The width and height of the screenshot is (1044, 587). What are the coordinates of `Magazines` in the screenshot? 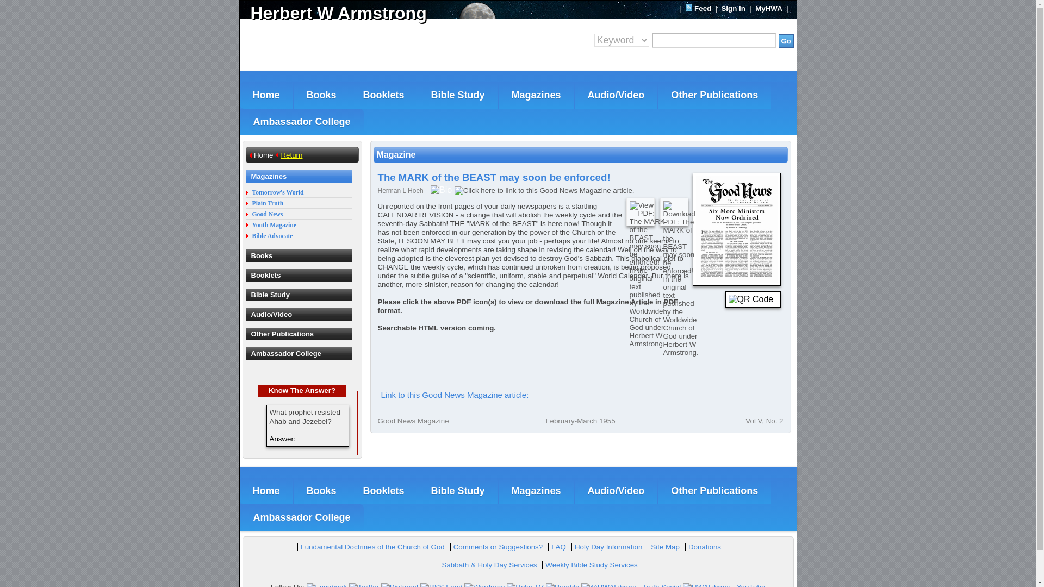 It's located at (536, 95).